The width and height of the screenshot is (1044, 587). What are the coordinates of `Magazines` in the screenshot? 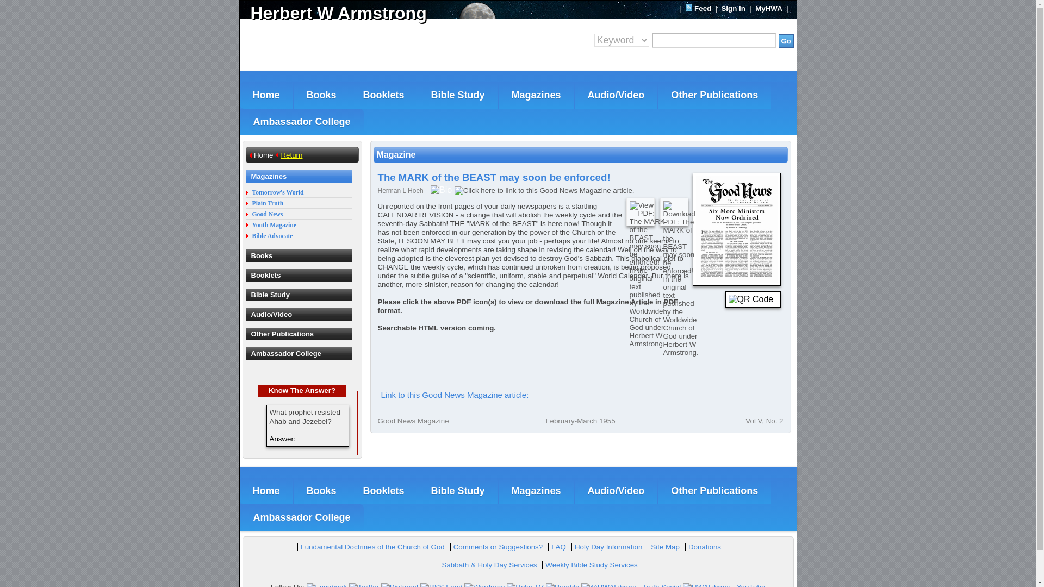 It's located at (536, 95).